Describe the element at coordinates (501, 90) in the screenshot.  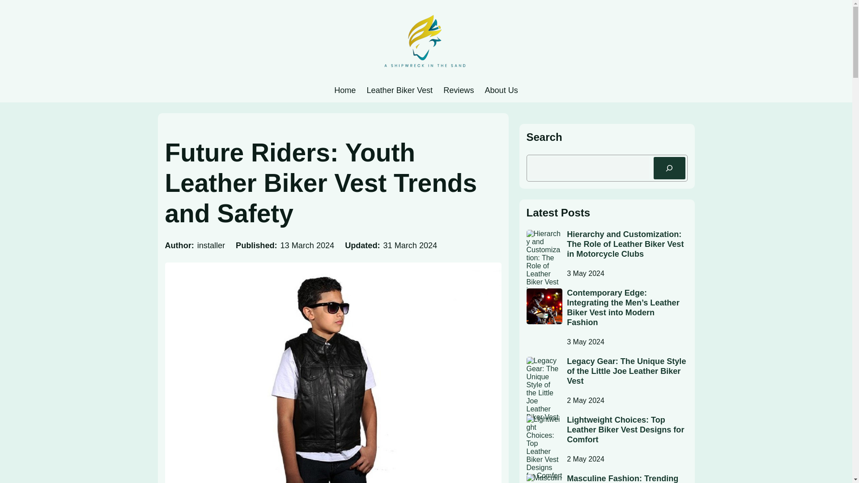
I see `About Us` at that location.